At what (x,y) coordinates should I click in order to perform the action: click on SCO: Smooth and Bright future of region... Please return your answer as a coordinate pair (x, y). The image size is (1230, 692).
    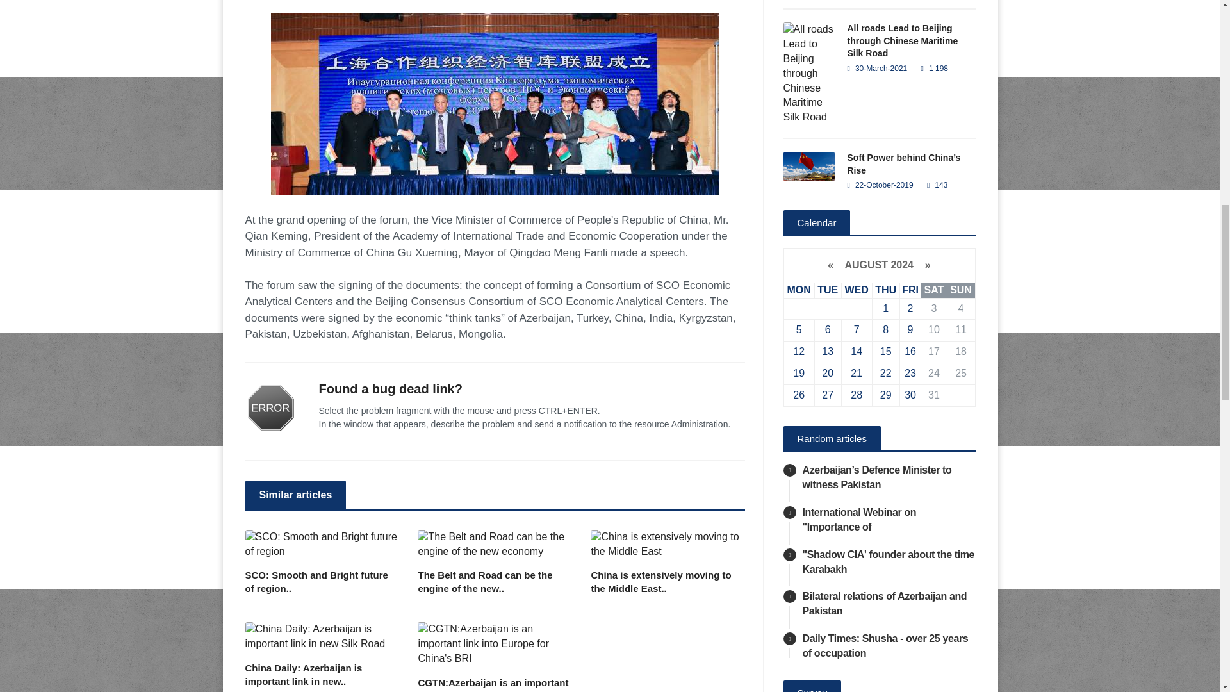
    Looking at the image, I should click on (322, 581).